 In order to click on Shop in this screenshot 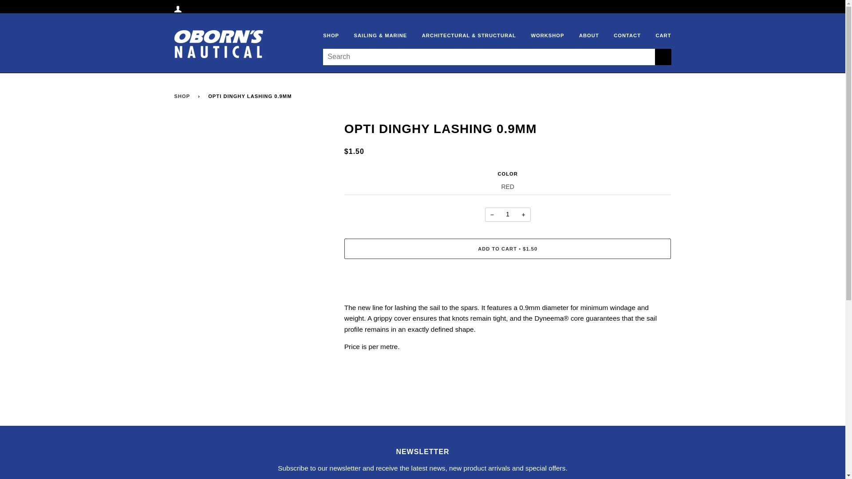, I will do `click(183, 97)`.